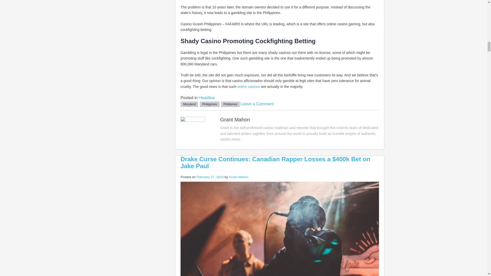 This screenshot has width=491, height=276. What do you see at coordinates (230, 104) in the screenshot?
I see `Phillipines` at bounding box center [230, 104].